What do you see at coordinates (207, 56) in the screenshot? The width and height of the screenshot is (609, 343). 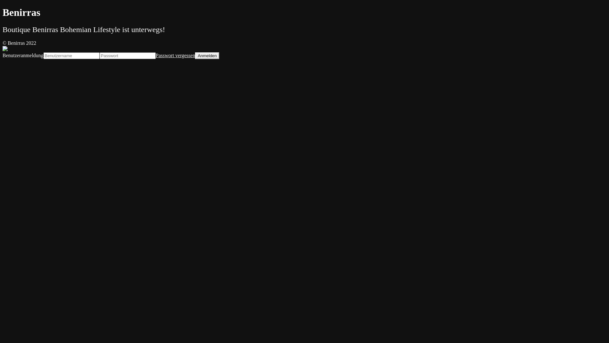 I see `Anmelden` at bounding box center [207, 56].